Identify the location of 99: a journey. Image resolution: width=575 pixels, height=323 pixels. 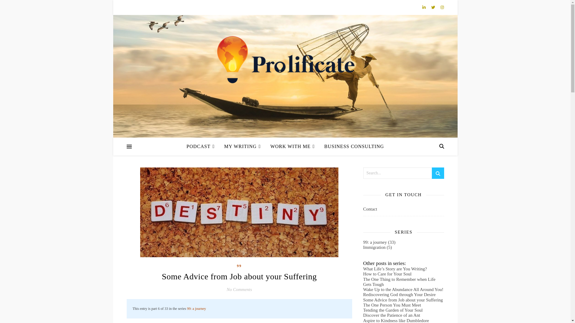
(196, 308).